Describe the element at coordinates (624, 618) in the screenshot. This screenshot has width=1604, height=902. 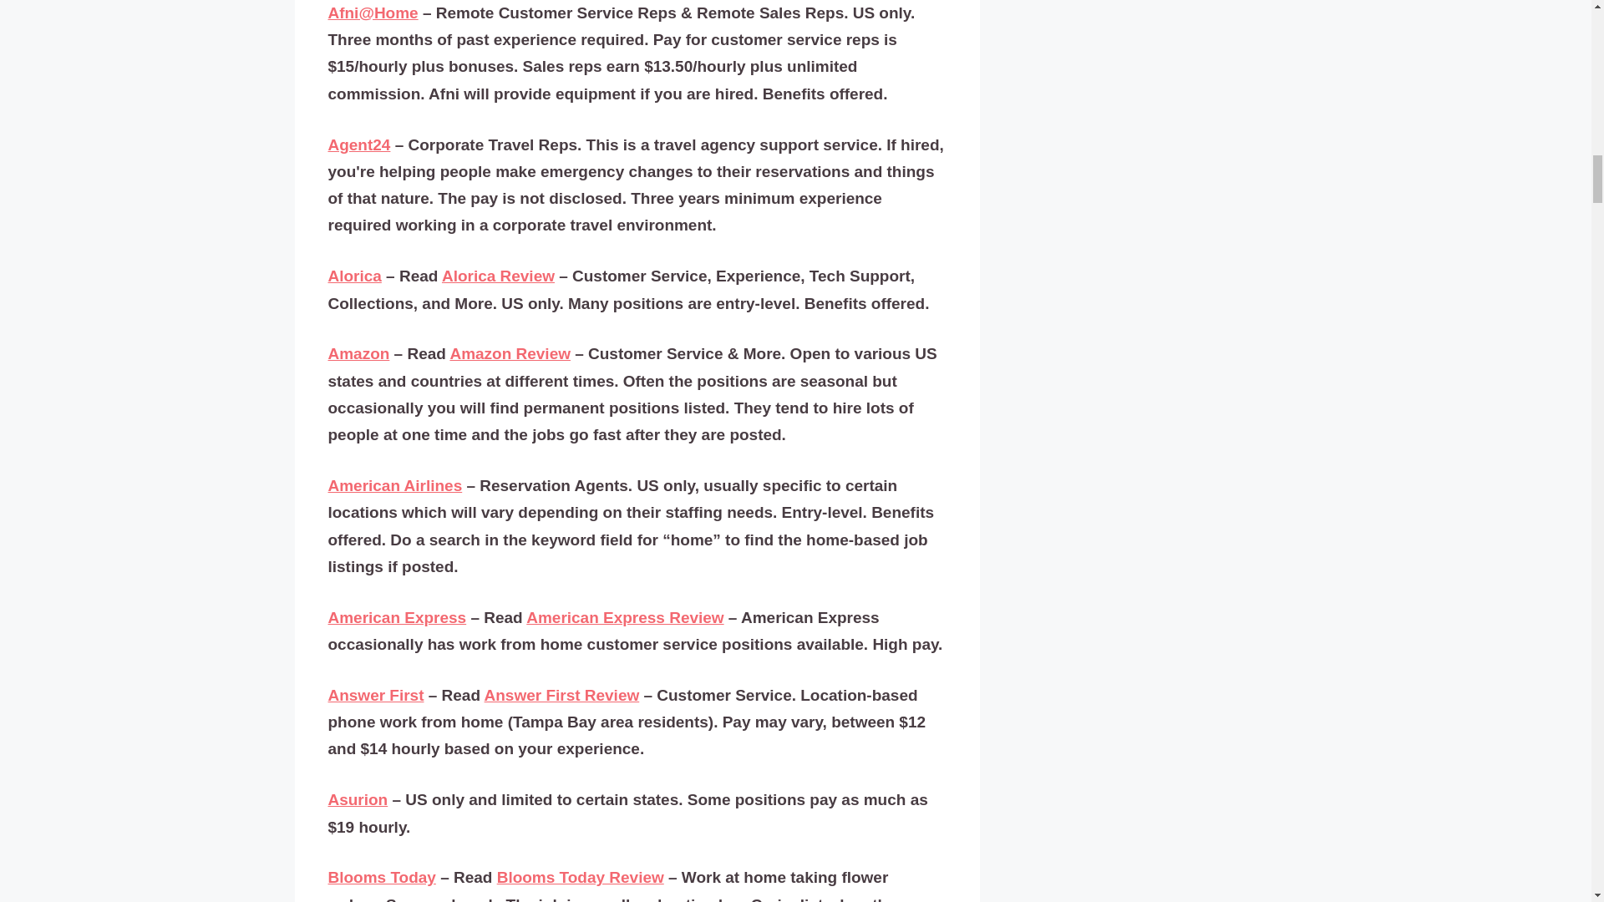
I see `Work at Home With American Express` at that location.